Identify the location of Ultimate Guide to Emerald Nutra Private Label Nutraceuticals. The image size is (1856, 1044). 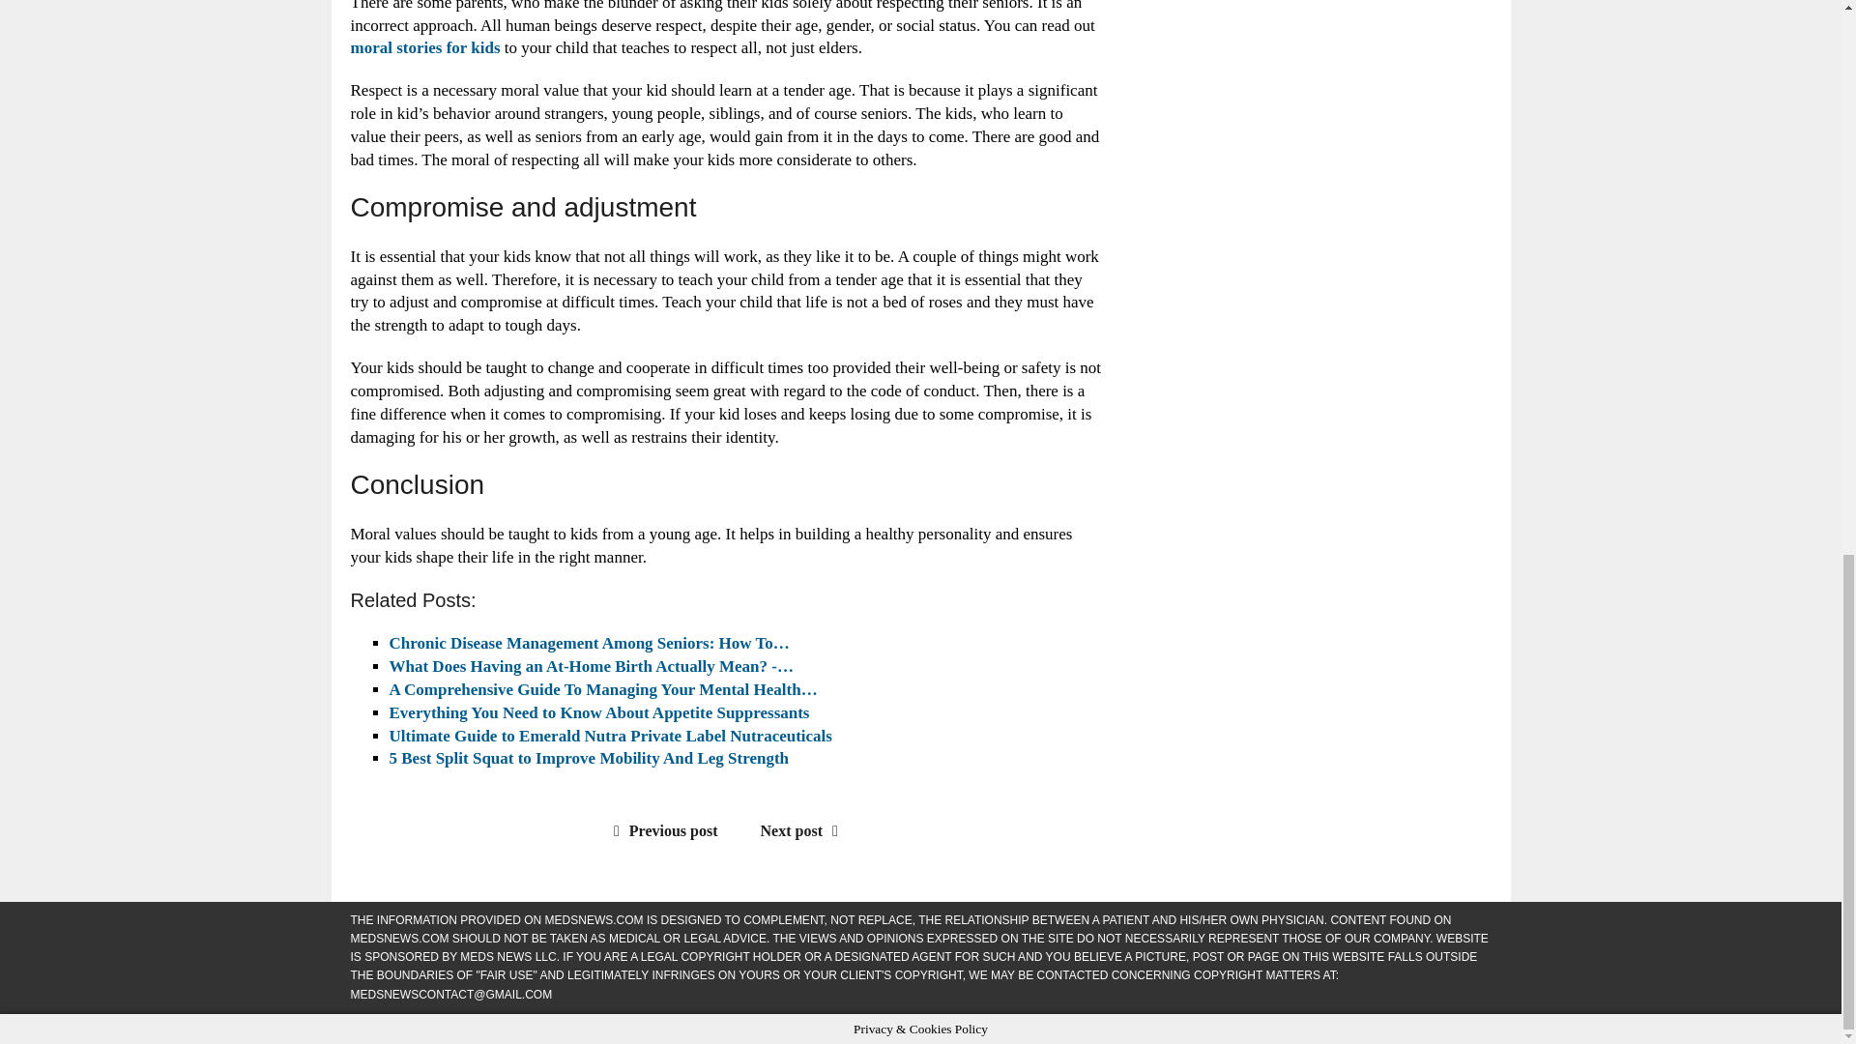
(609, 736).